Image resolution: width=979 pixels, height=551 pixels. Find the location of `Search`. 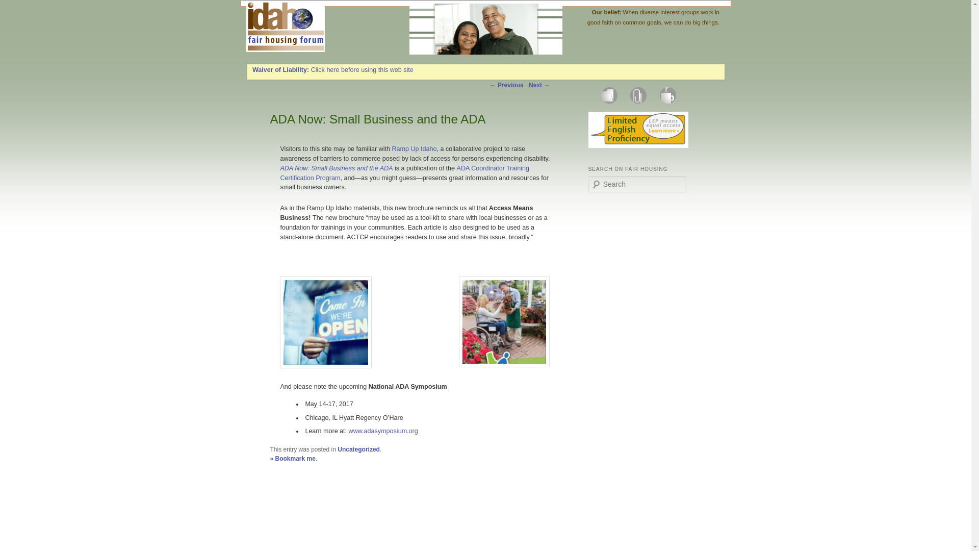

Search is located at coordinates (14, 7).